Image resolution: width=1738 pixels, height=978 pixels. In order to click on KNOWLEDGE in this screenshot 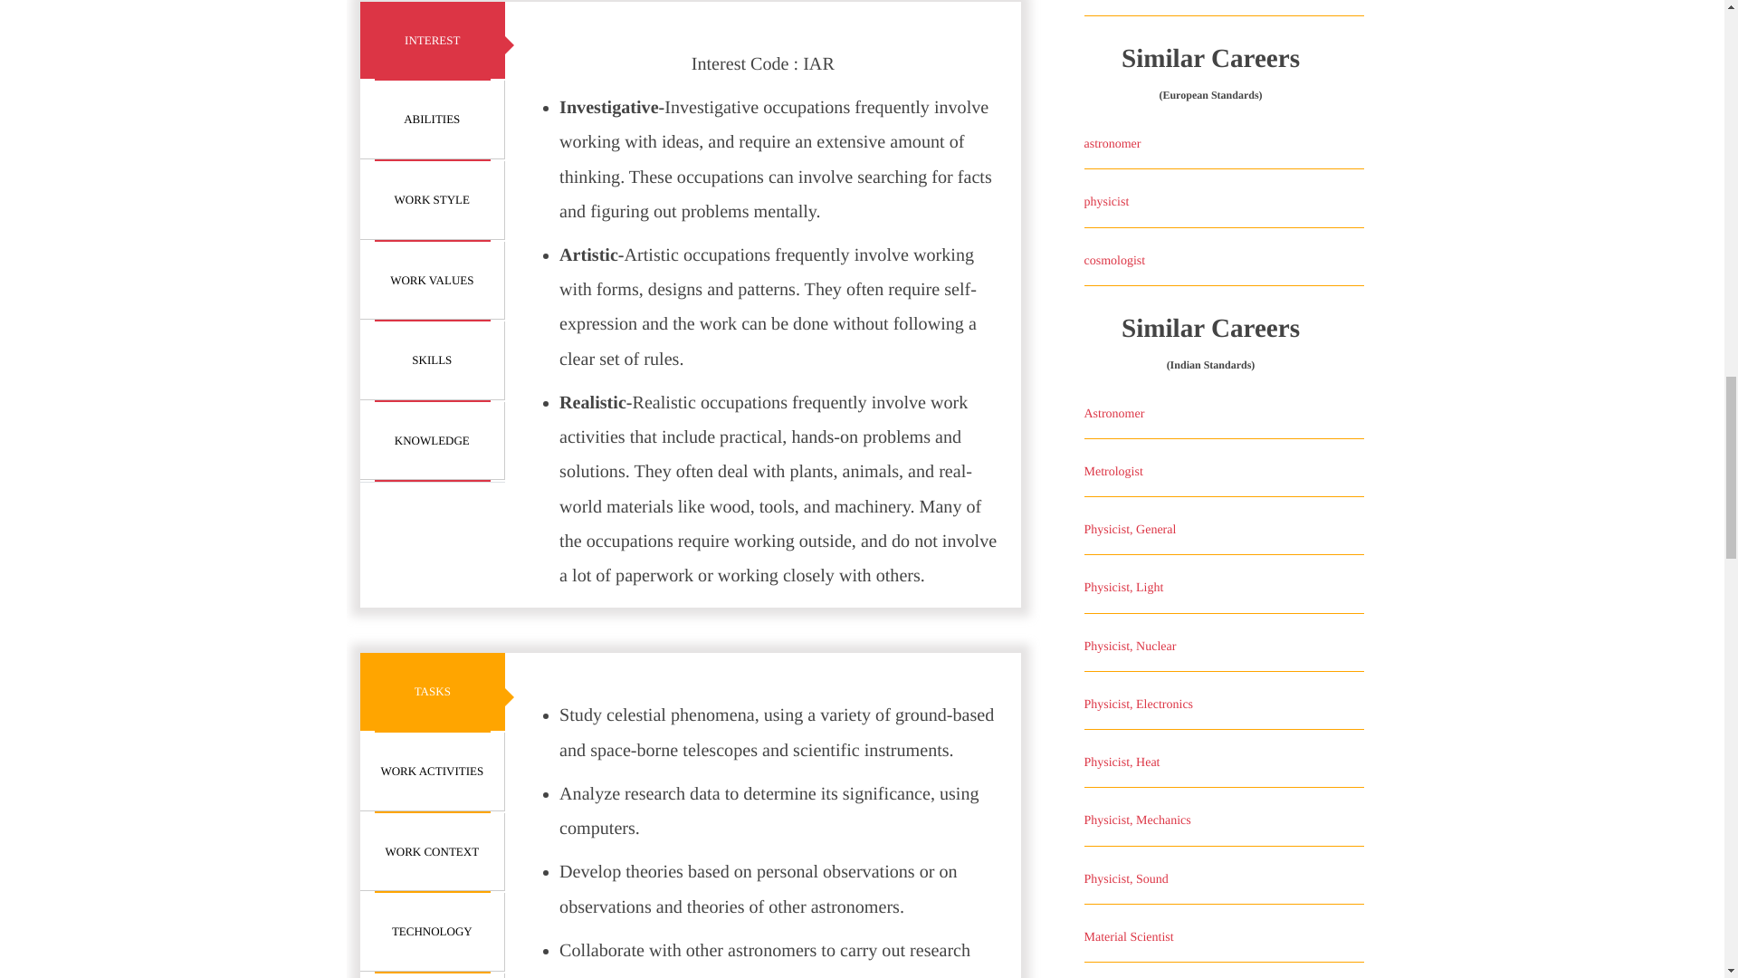, I will do `click(433, 441)`.